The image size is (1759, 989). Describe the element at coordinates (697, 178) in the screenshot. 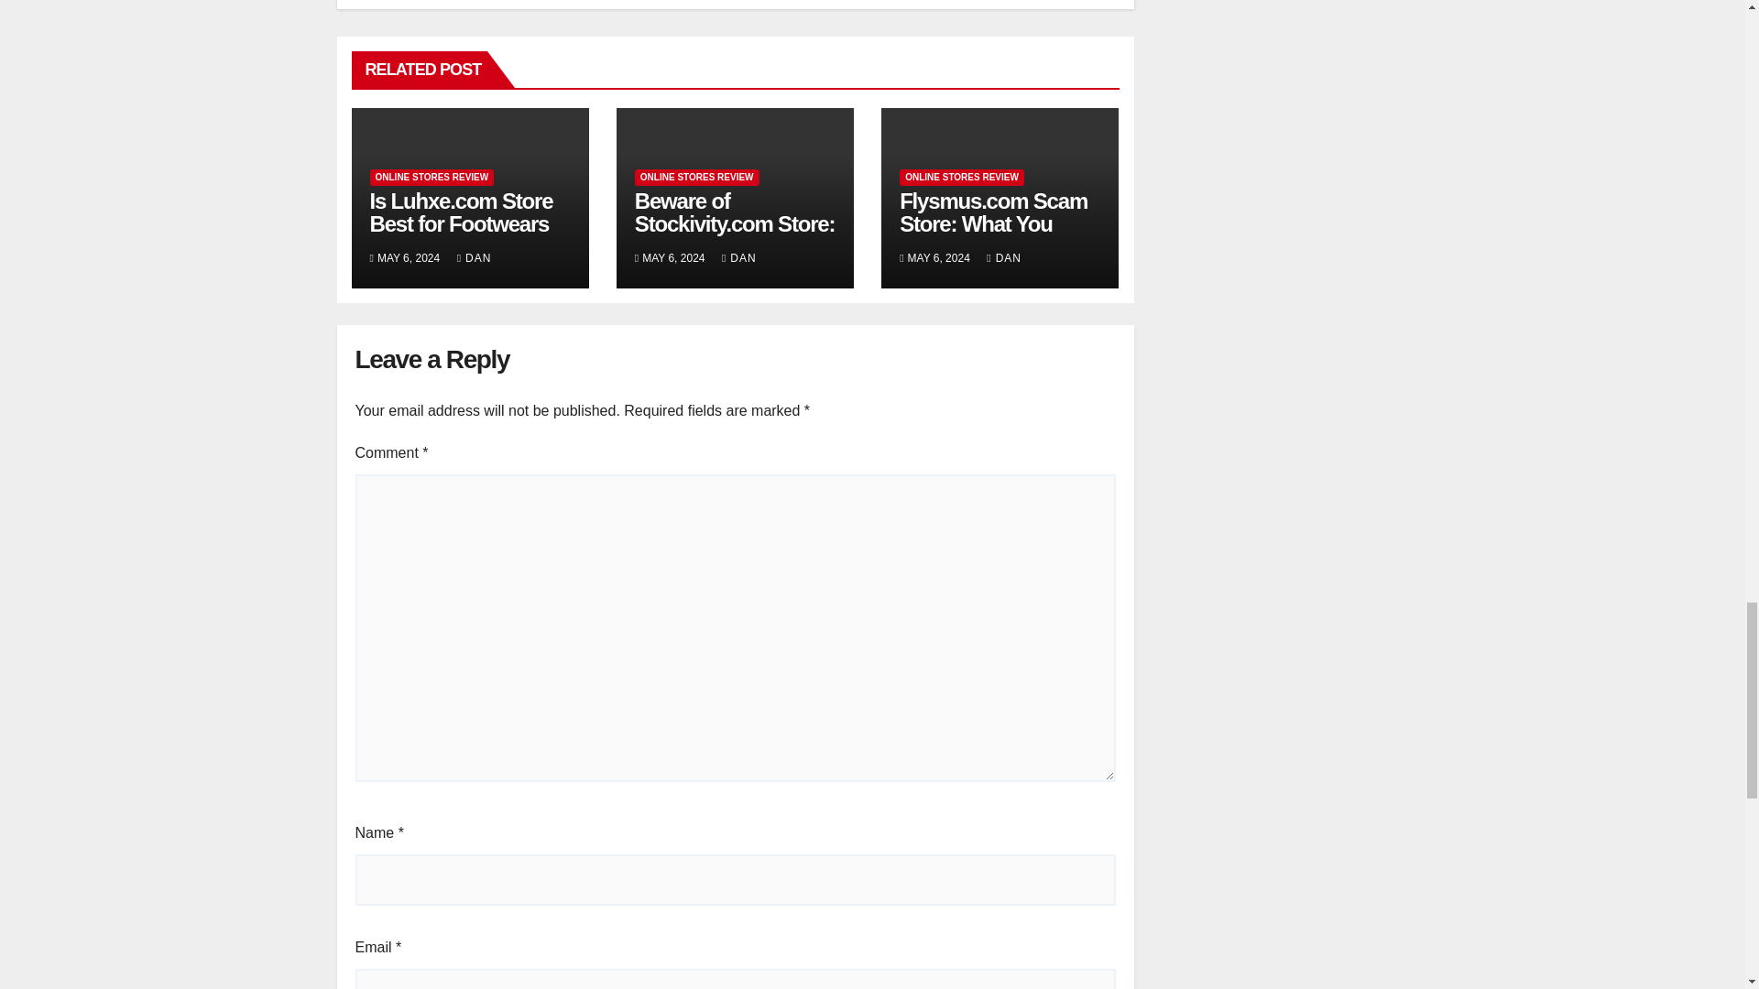

I see `ONLINE STORES REVIEW` at that location.